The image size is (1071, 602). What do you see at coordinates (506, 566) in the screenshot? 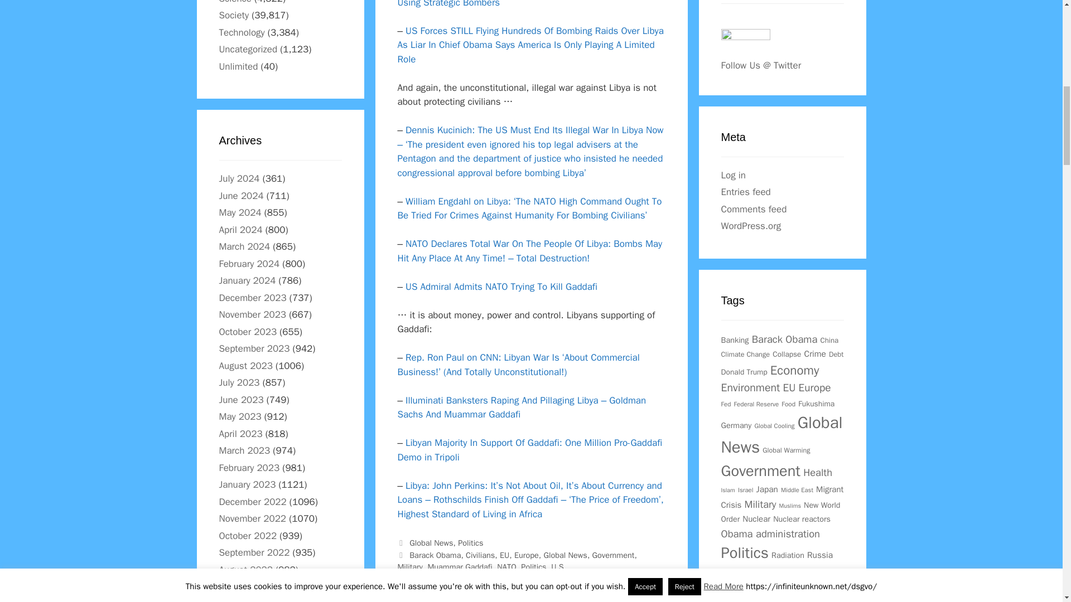
I see `NATO` at bounding box center [506, 566].